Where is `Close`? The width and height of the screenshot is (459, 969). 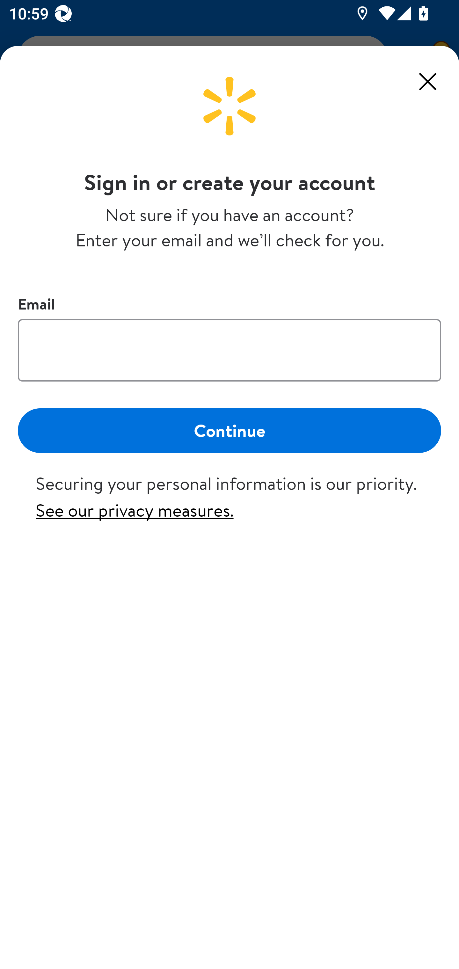
Close is located at coordinates (428, 81).